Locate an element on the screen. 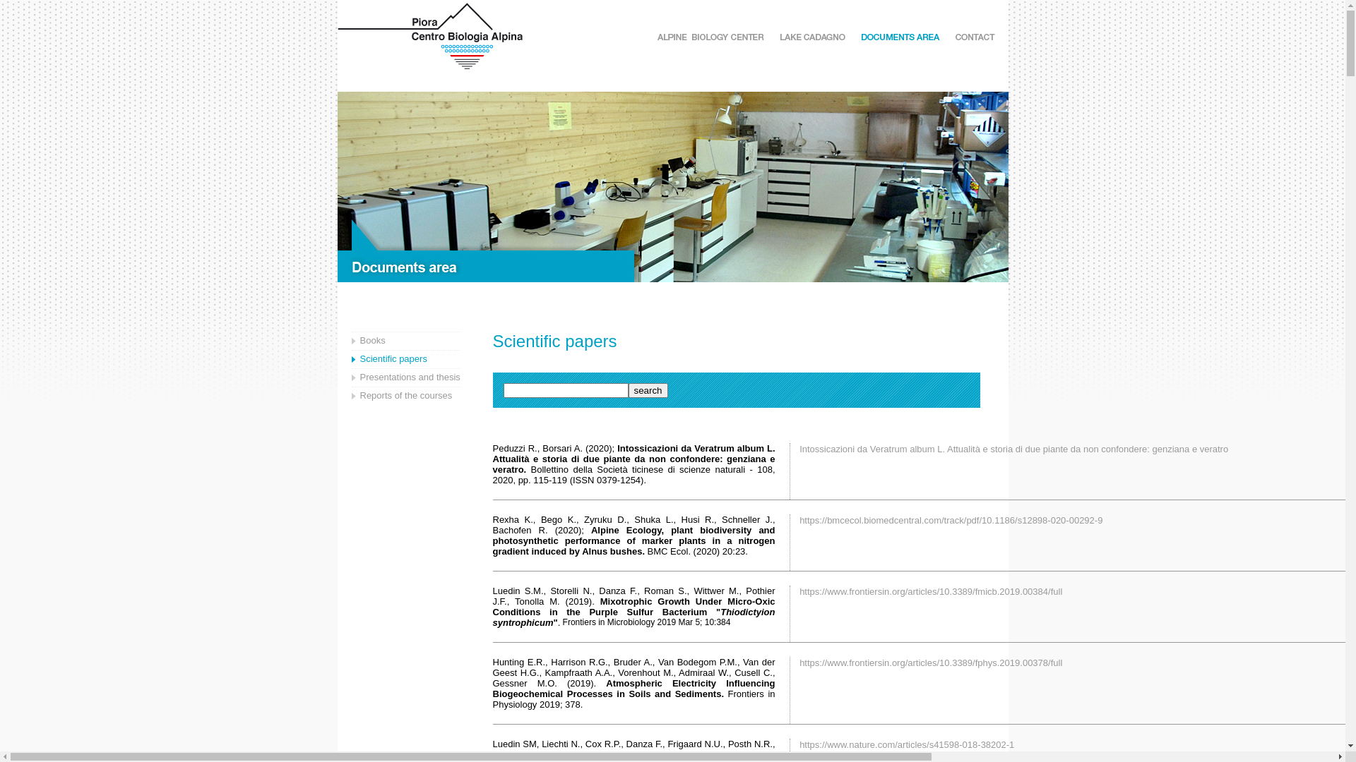  https://www.nature.com/articles/s41598-018-38202-1 is located at coordinates (907, 745).